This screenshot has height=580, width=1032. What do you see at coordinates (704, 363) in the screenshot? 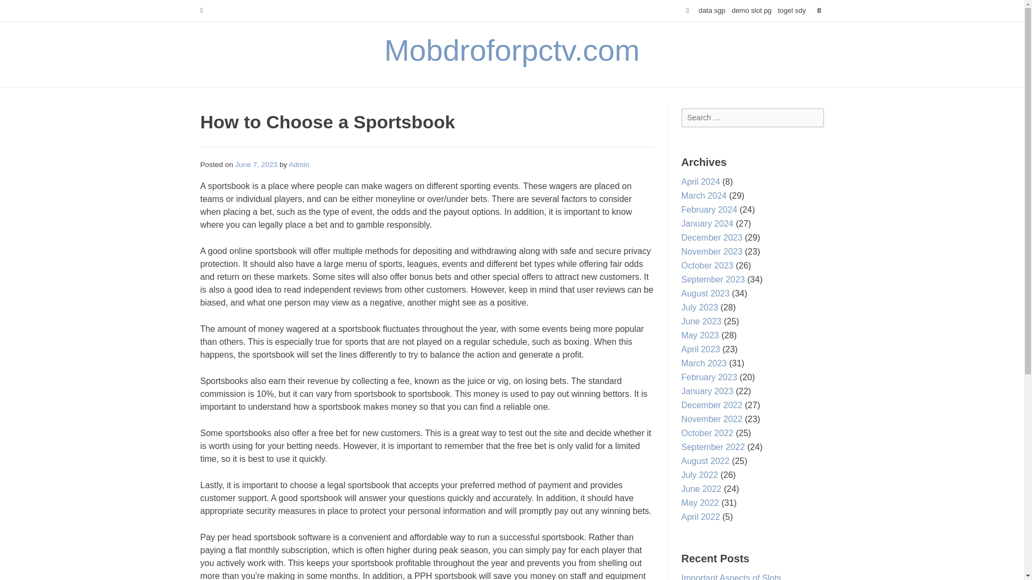
I see `March 2023` at bounding box center [704, 363].